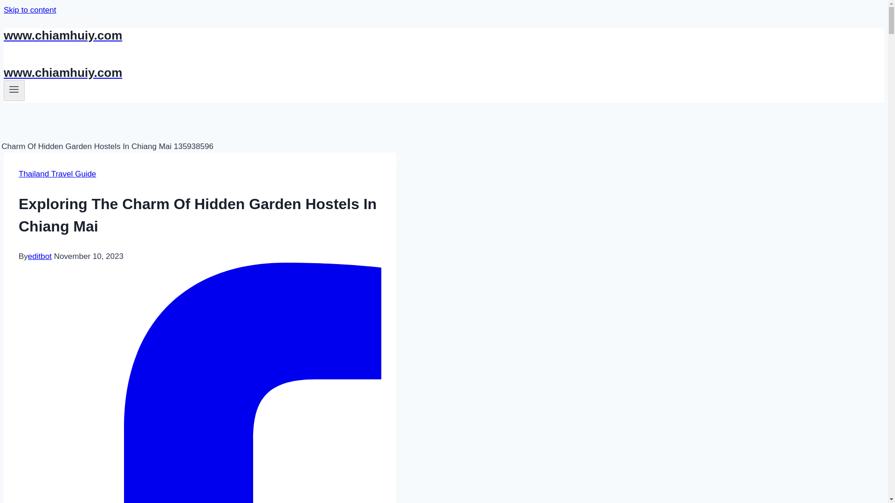 This screenshot has height=503, width=895. What do you see at coordinates (304, 35) in the screenshot?
I see `www.chiamhuiy.com` at bounding box center [304, 35].